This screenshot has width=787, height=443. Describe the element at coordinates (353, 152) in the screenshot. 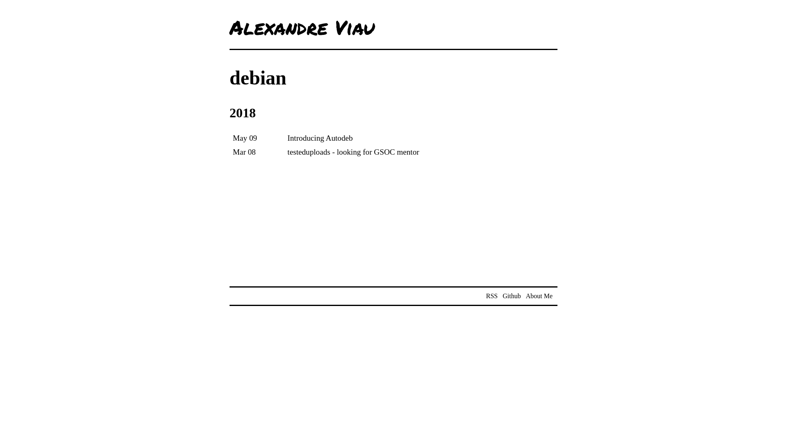

I see `testeduploads - looking for GSOC mentor` at that location.